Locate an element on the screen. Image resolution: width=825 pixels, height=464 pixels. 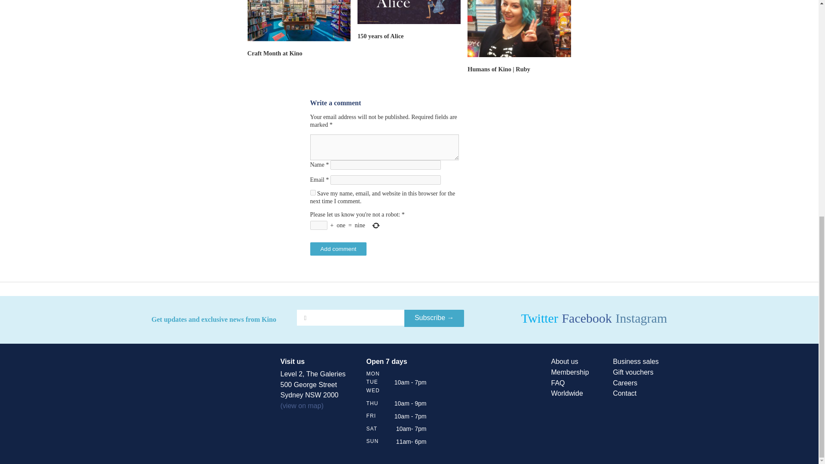
Add comment is located at coordinates (339, 249).